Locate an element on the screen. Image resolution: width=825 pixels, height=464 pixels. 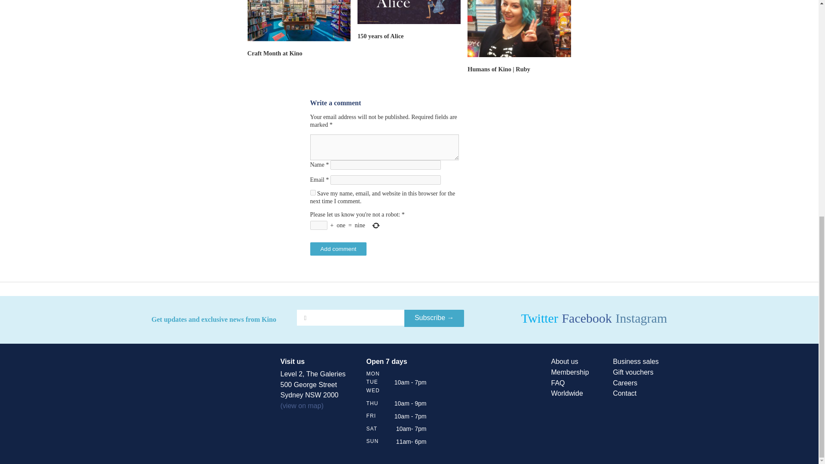
Add comment is located at coordinates (339, 249).